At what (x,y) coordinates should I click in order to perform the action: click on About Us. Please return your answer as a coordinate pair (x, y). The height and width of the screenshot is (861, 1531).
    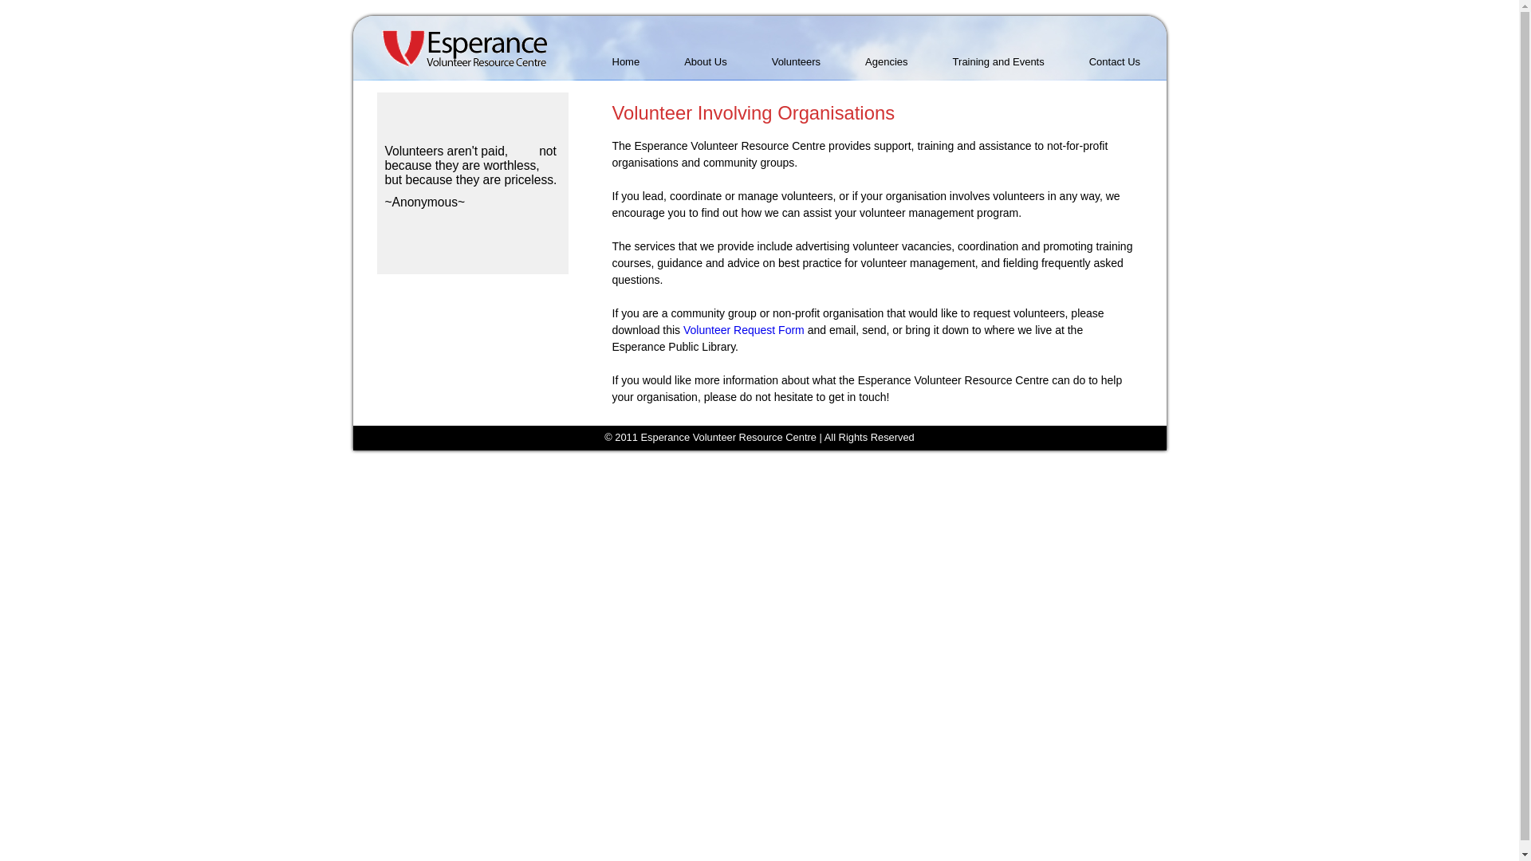
    Looking at the image, I should click on (705, 62).